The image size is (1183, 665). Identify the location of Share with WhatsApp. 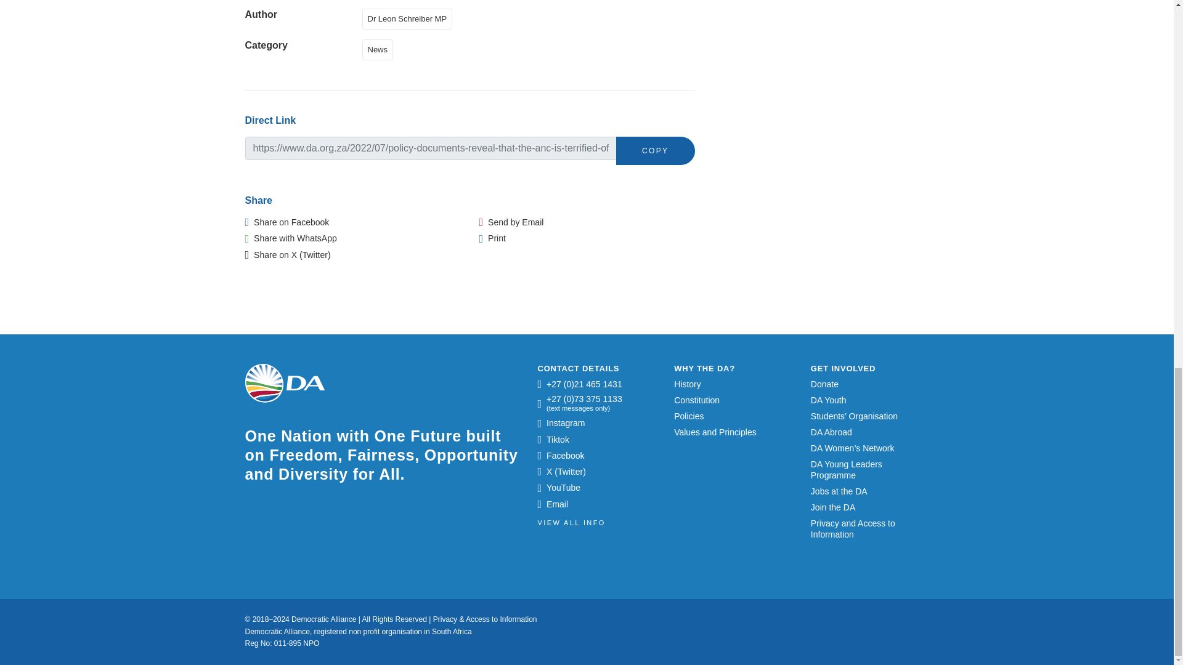
(291, 238).